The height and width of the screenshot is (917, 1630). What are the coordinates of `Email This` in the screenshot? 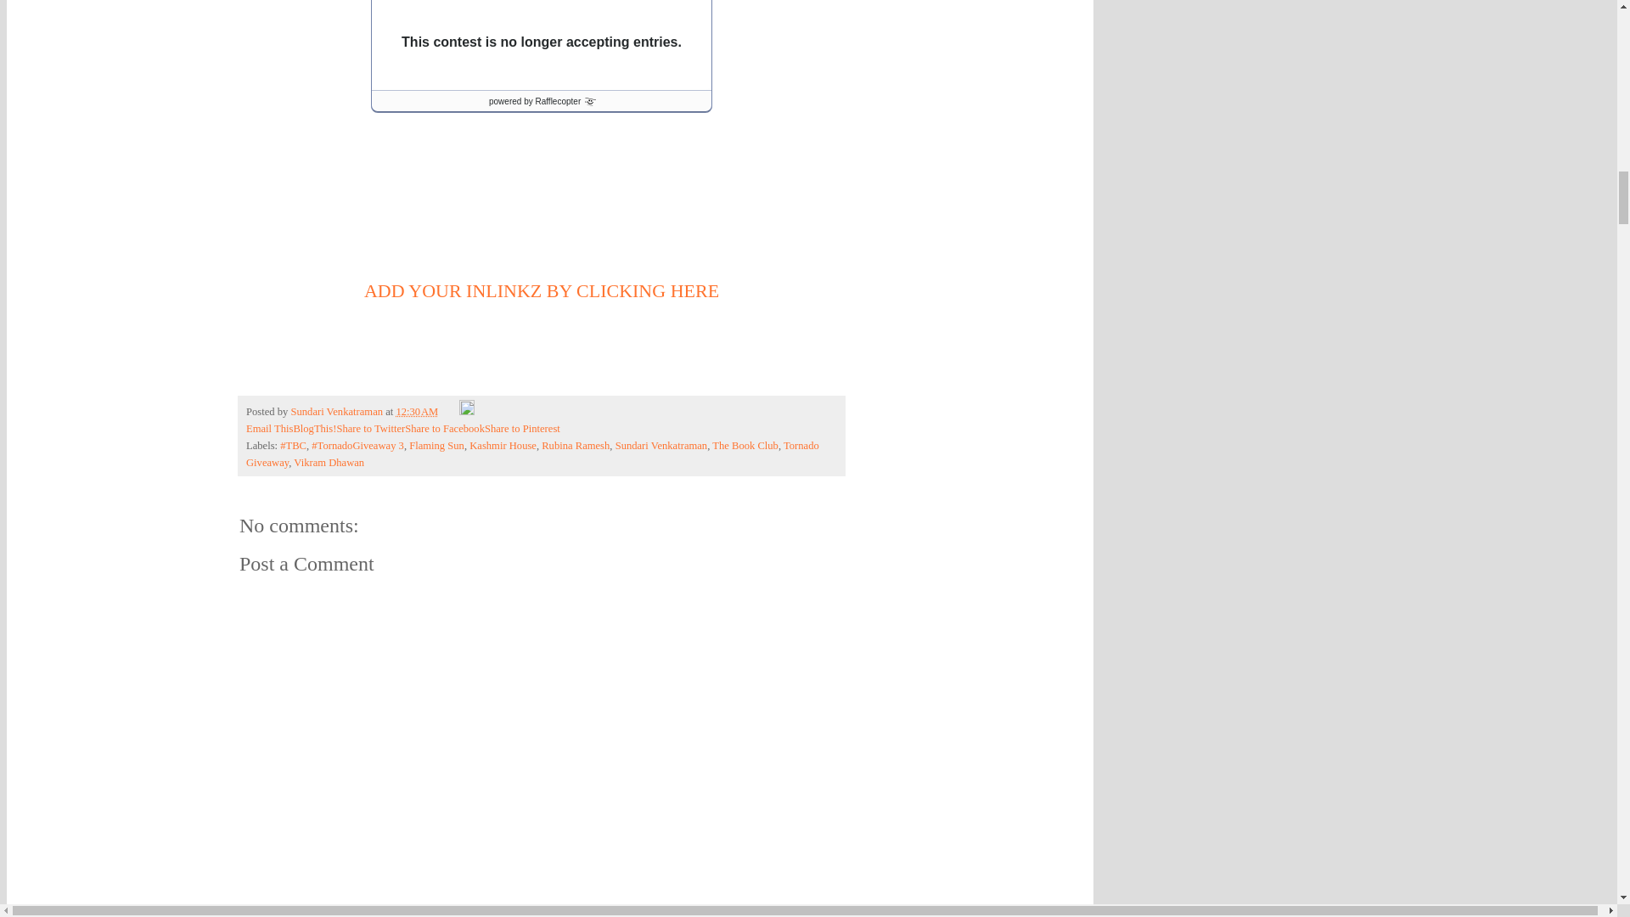 It's located at (269, 428).